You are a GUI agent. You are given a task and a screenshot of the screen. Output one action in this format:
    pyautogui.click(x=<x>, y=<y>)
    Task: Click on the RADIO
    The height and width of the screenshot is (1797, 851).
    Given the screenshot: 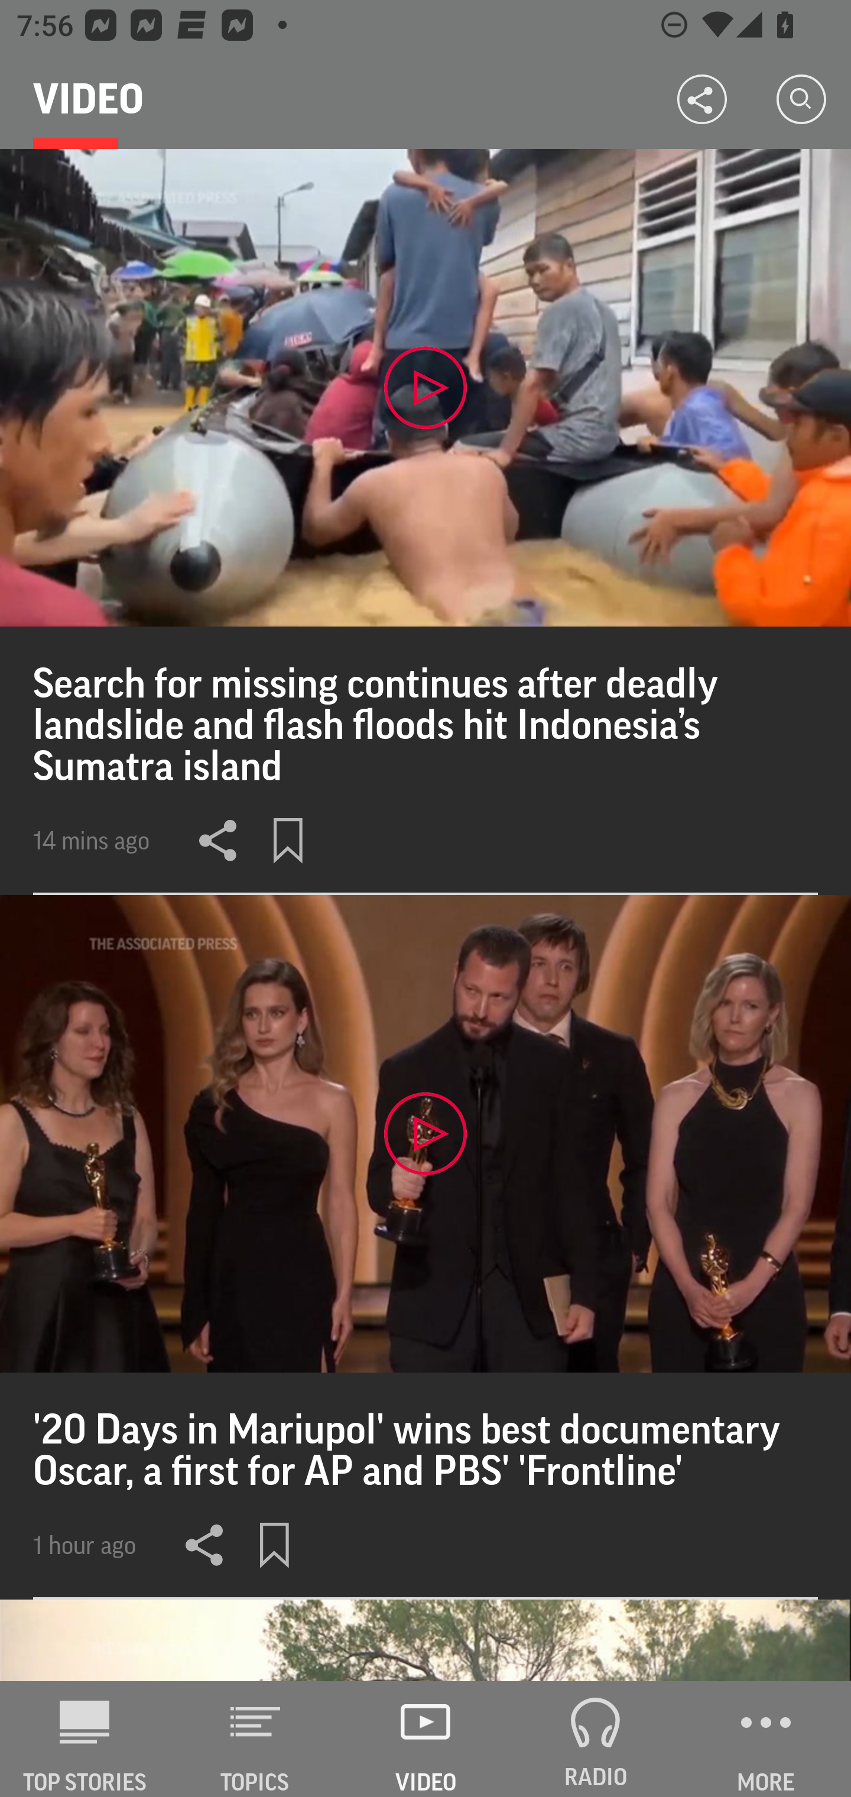 What is the action you would take?
    pyautogui.click(x=596, y=1739)
    